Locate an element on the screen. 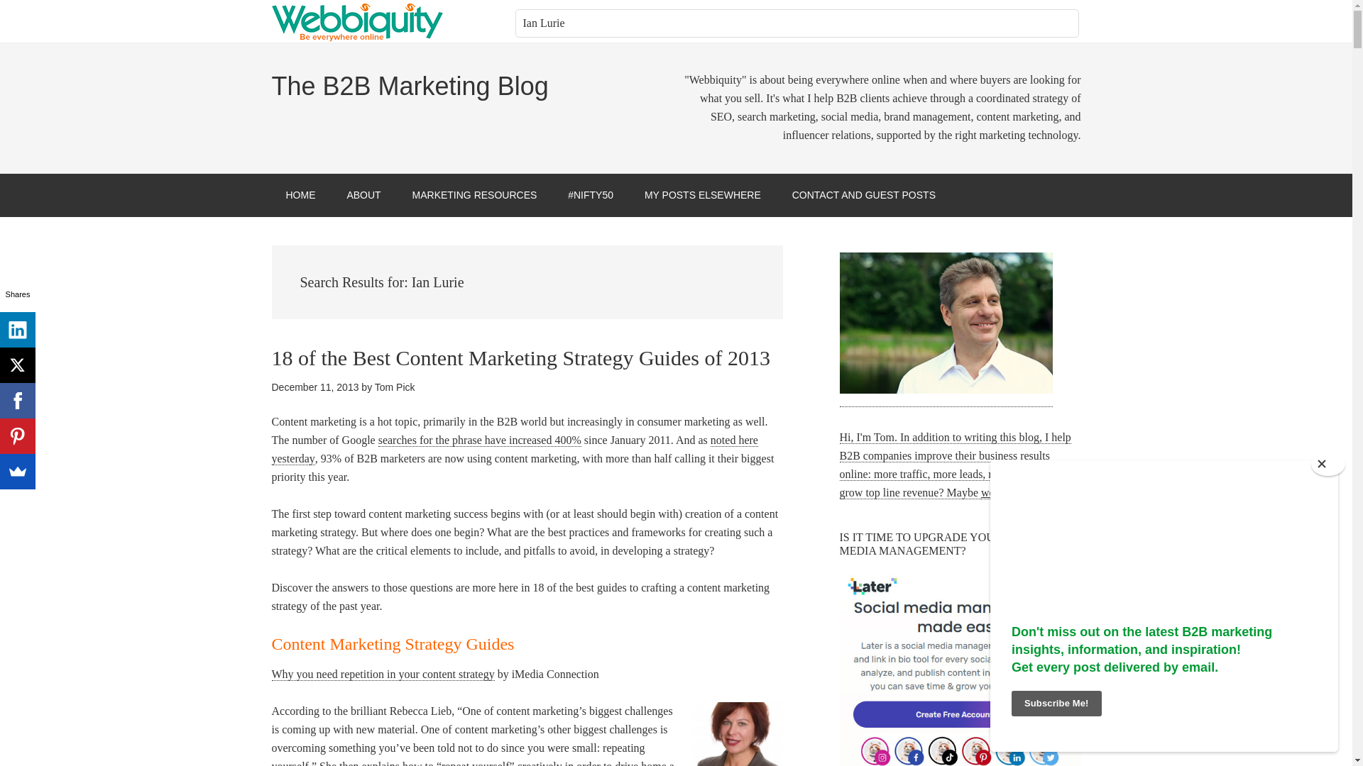 The image size is (1363, 766). MY POSTS ELSEWHERE is located at coordinates (703, 195).